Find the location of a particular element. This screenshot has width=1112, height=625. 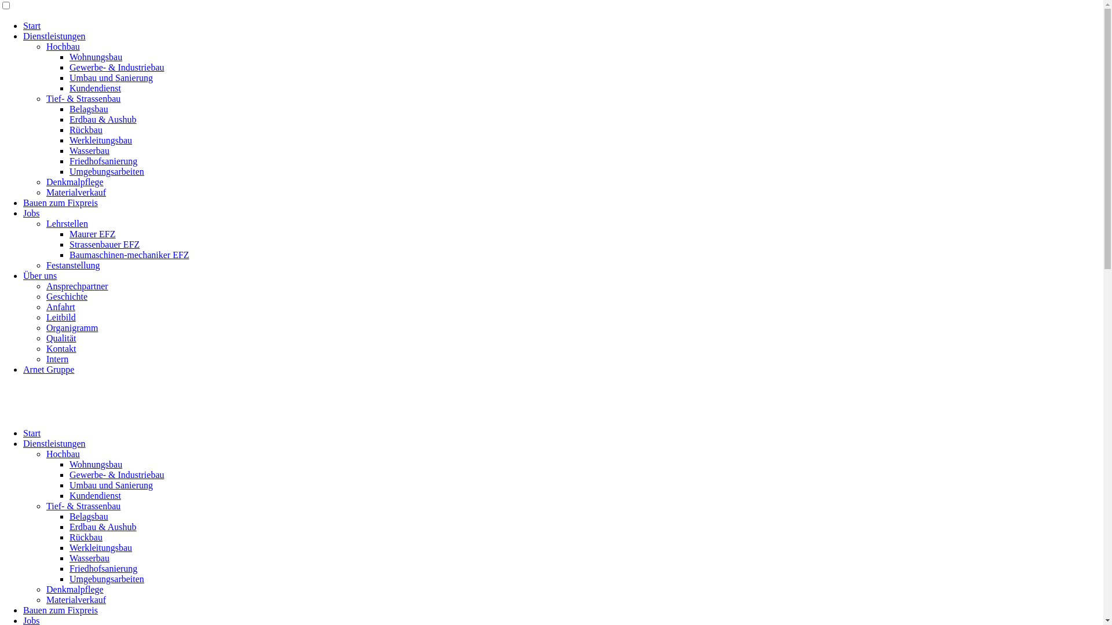

Dienstleistungen is located at coordinates (54, 36).